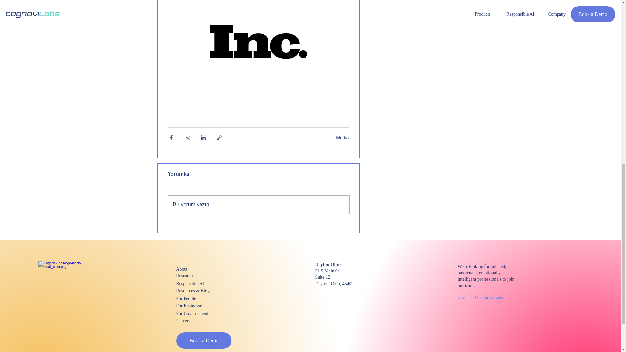 This screenshot has width=626, height=352. What do you see at coordinates (204, 340) in the screenshot?
I see `Book a Demo` at bounding box center [204, 340].